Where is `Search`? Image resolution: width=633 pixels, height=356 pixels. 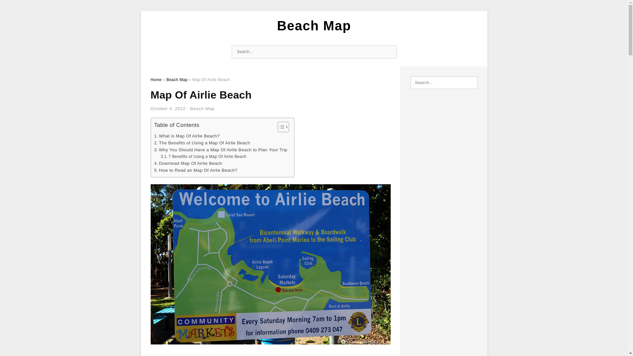
Search is located at coordinates (389, 52).